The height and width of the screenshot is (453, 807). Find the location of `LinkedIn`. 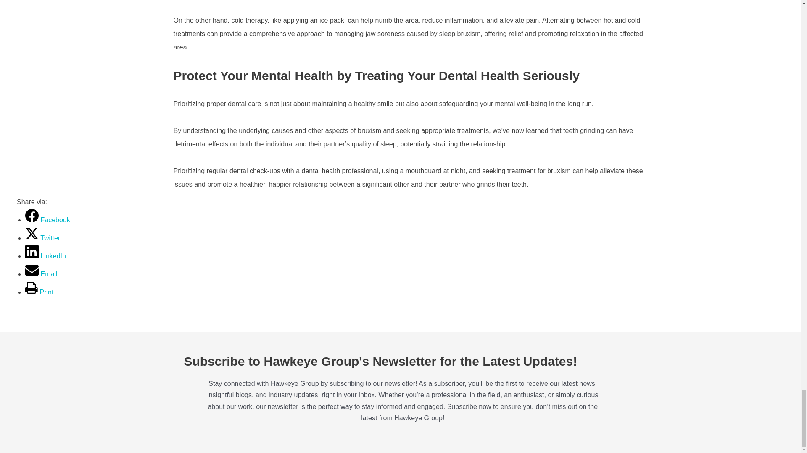

LinkedIn is located at coordinates (45, 256).